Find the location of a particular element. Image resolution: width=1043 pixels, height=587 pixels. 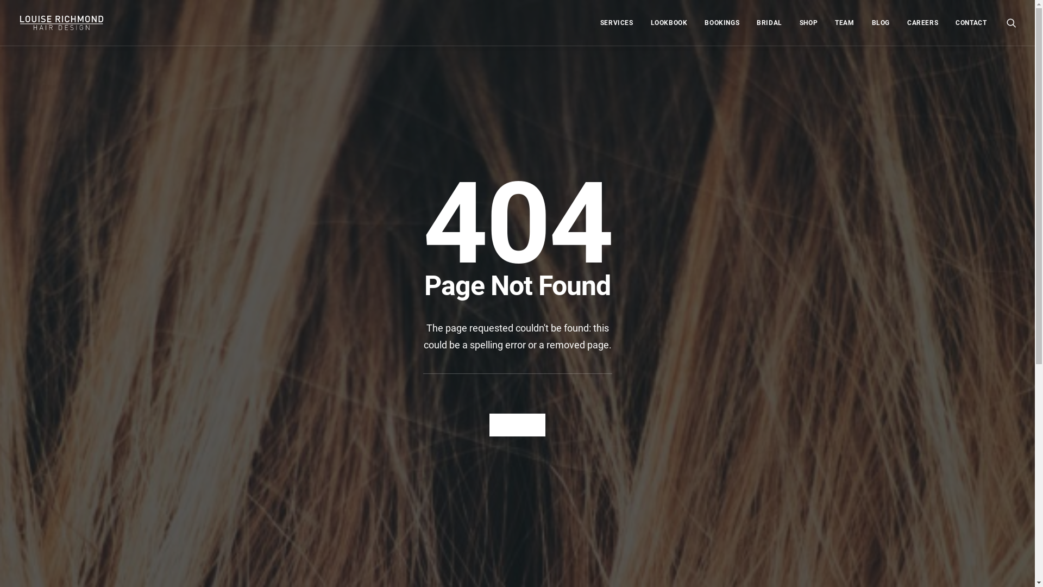

SERVICES is located at coordinates (617, 23).